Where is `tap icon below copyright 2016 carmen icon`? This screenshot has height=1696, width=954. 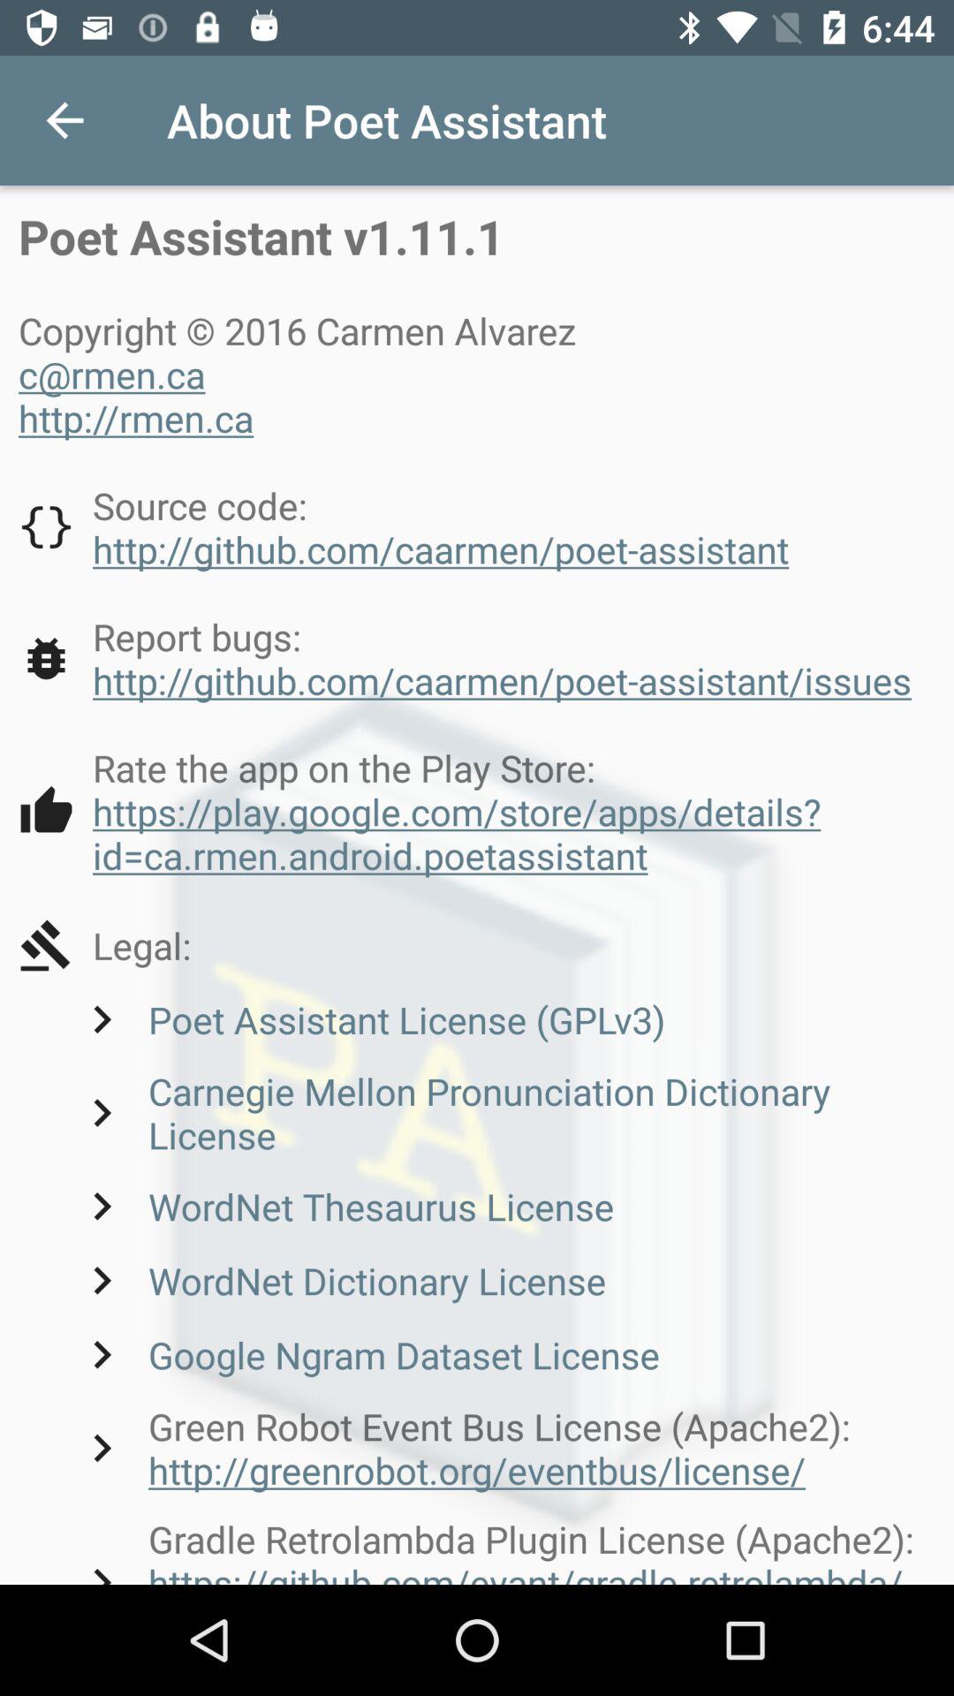 tap icon below copyright 2016 carmen icon is located at coordinates (404, 526).